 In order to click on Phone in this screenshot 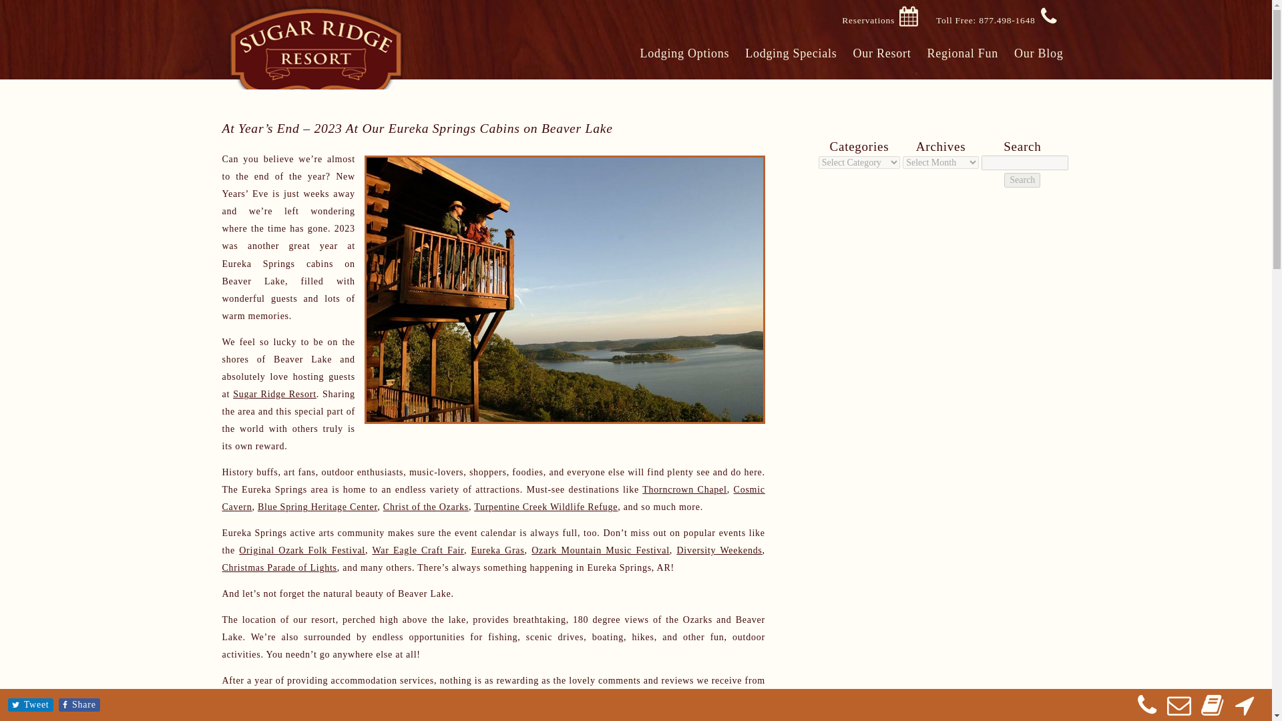, I will do `click(1146, 710)`.